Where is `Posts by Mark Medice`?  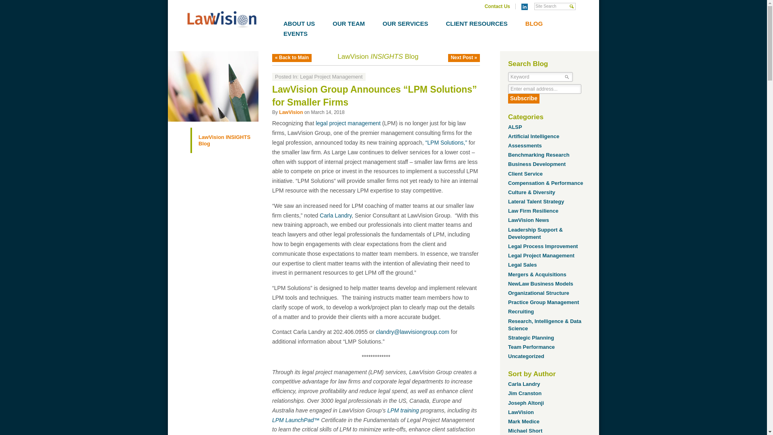 Posts by Mark Medice is located at coordinates (523, 421).